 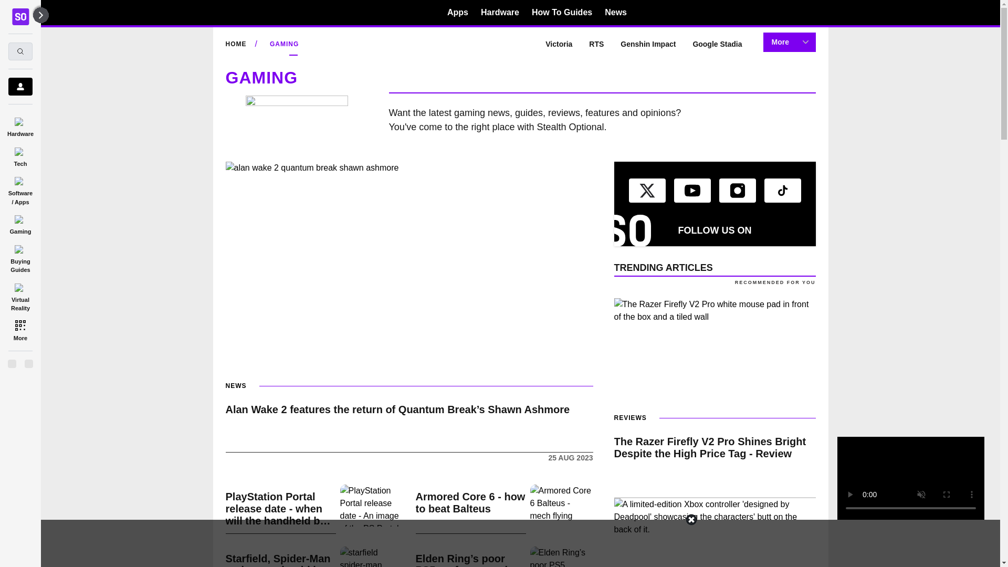 I want to click on Tech, so click(x=20, y=155).